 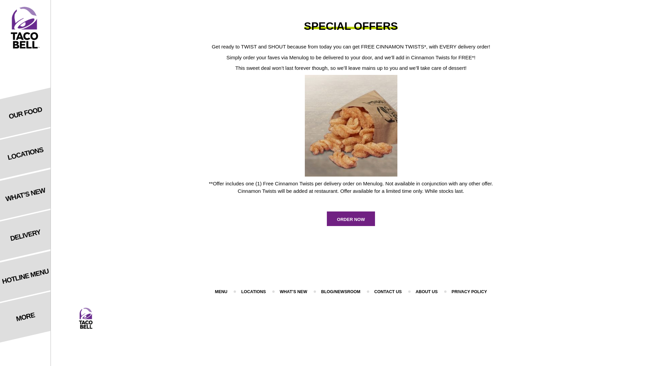 I want to click on ORDER NOW, so click(x=351, y=219).